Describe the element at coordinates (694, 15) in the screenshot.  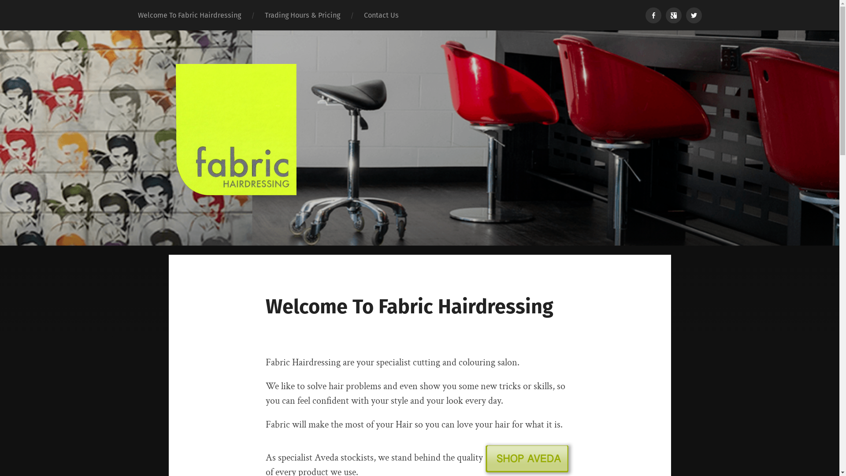
I see `Menu Item` at that location.